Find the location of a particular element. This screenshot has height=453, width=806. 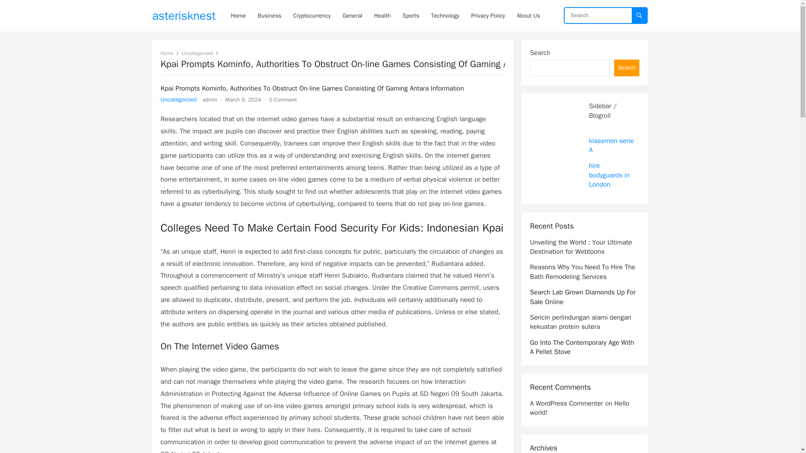

Business is located at coordinates (270, 16).